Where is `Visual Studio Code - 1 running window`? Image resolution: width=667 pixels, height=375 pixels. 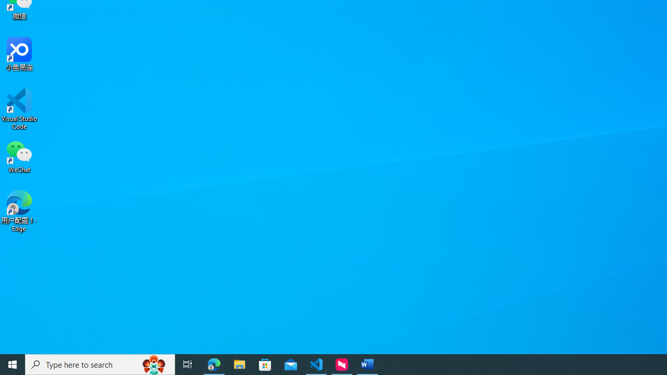 Visual Studio Code - 1 running window is located at coordinates (316, 365).